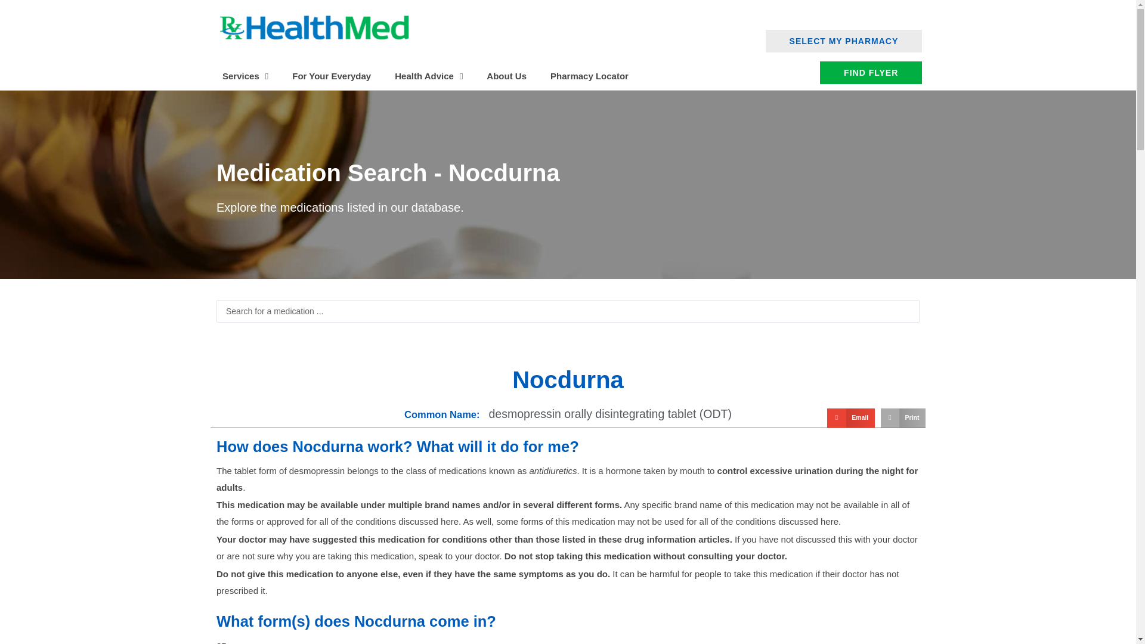 This screenshot has width=1145, height=644. Describe the element at coordinates (506, 76) in the screenshot. I see `About Us` at that location.